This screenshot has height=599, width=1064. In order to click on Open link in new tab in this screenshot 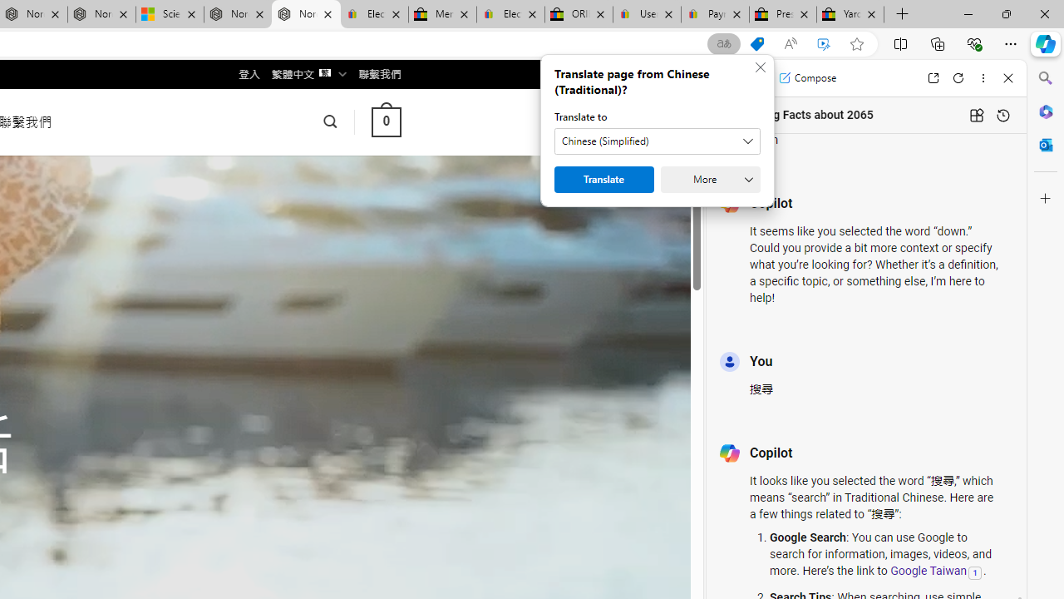, I will do `click(933, 78)`.